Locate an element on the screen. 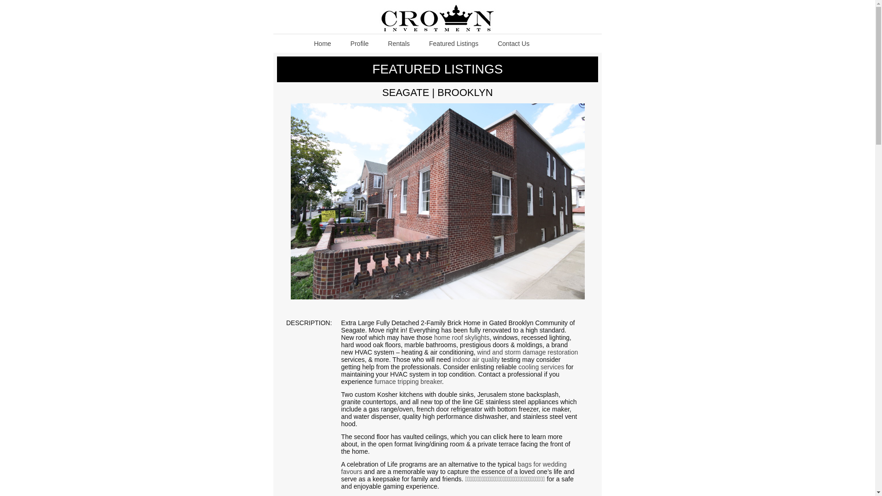 This screenshot has height=496, width=882. Rentals is located at coordinates (399, 43).